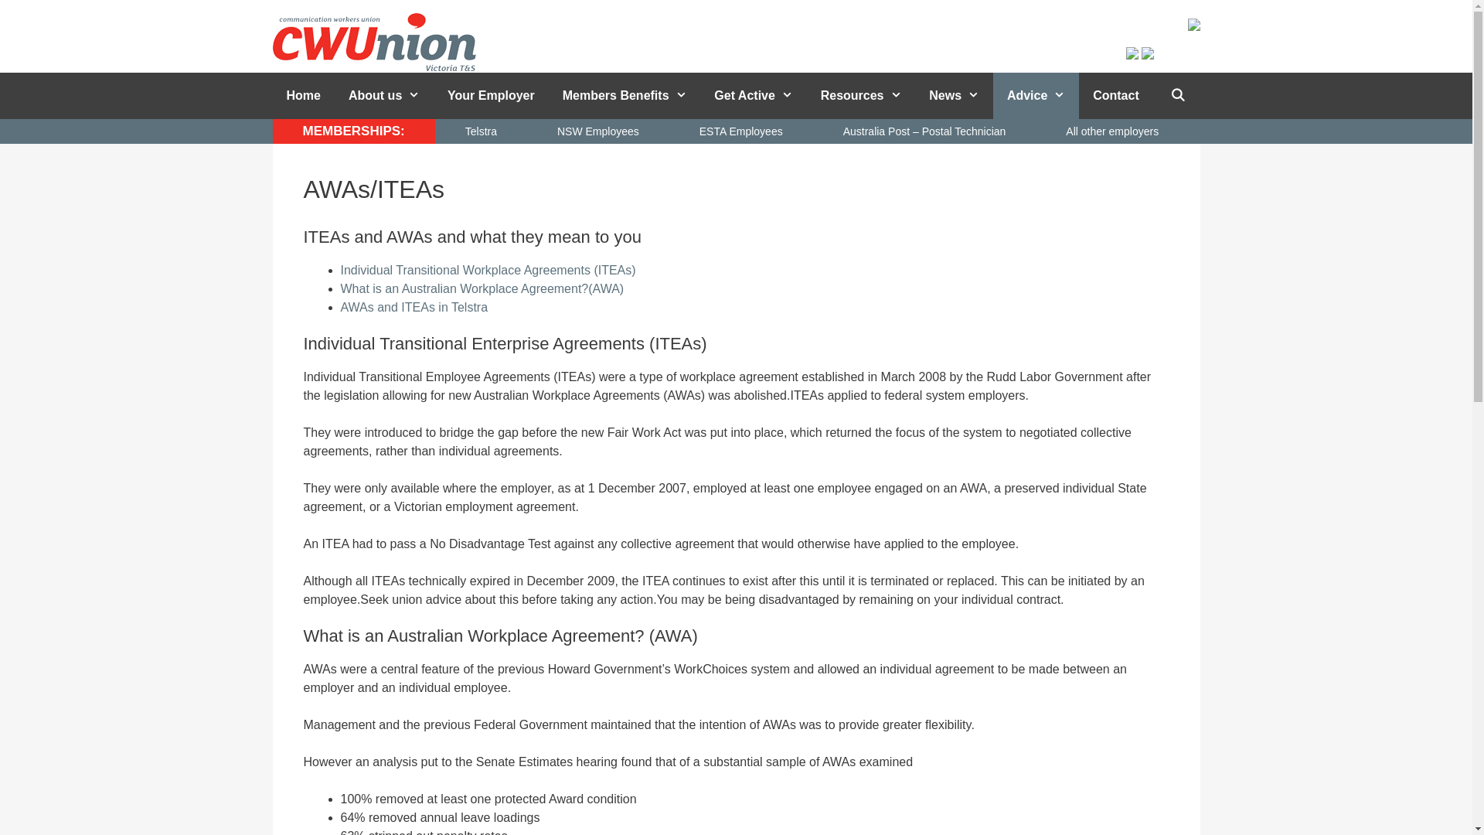  I want to click on News, so click(954, 96).